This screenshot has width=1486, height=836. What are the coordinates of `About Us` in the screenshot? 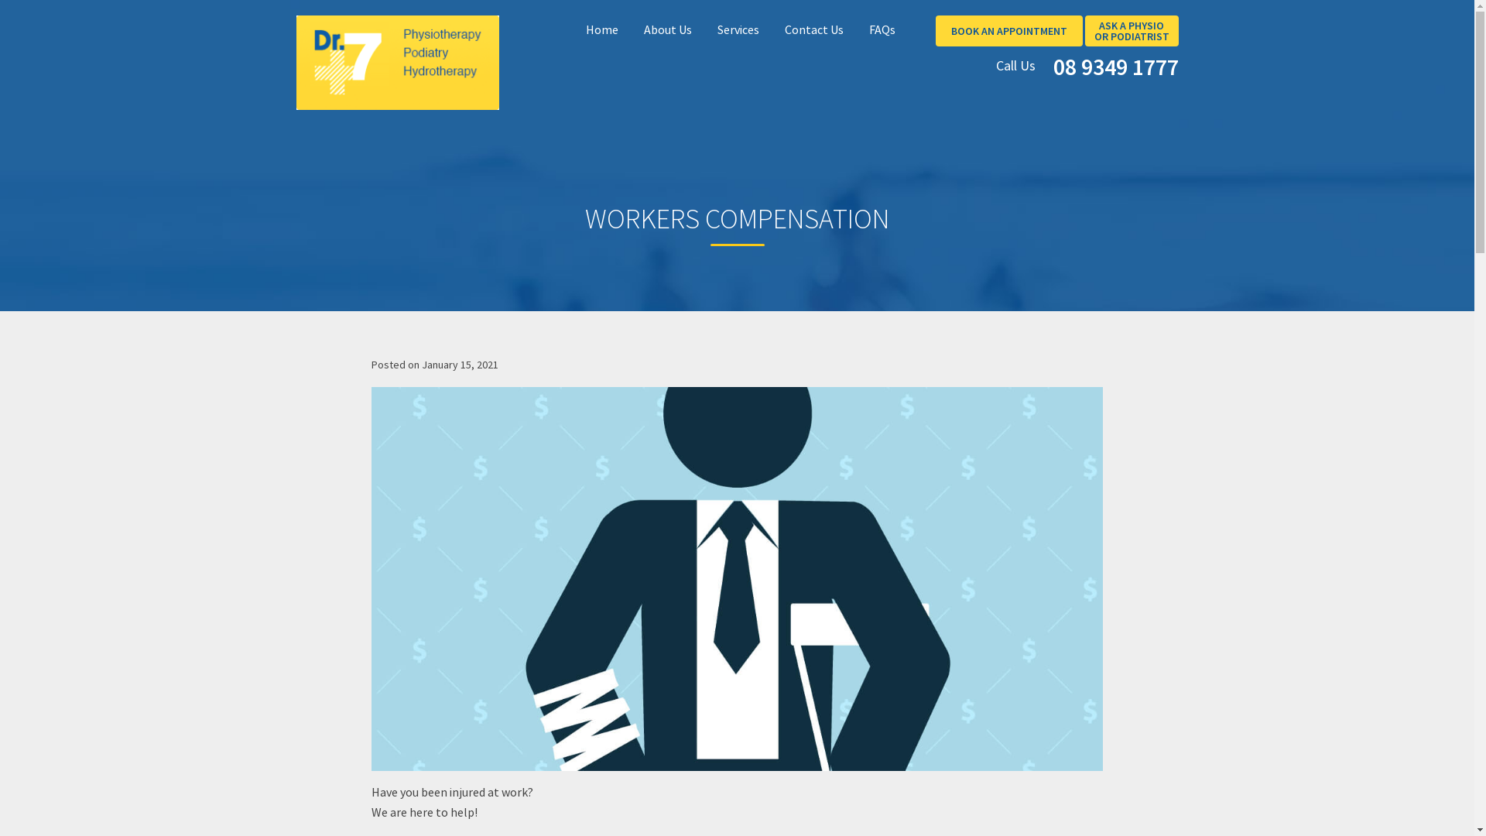 It's located at (668, 29).